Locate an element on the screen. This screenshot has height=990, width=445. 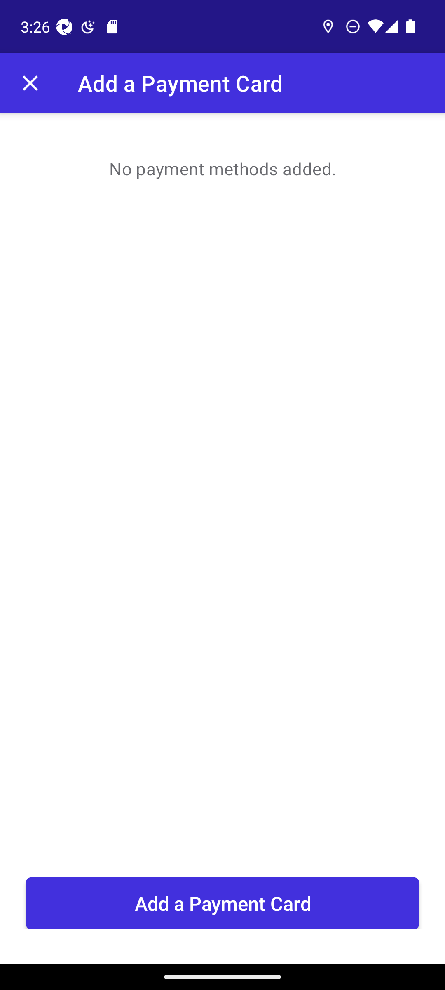
Add a Payment Card is located at coordinates (222, 903).